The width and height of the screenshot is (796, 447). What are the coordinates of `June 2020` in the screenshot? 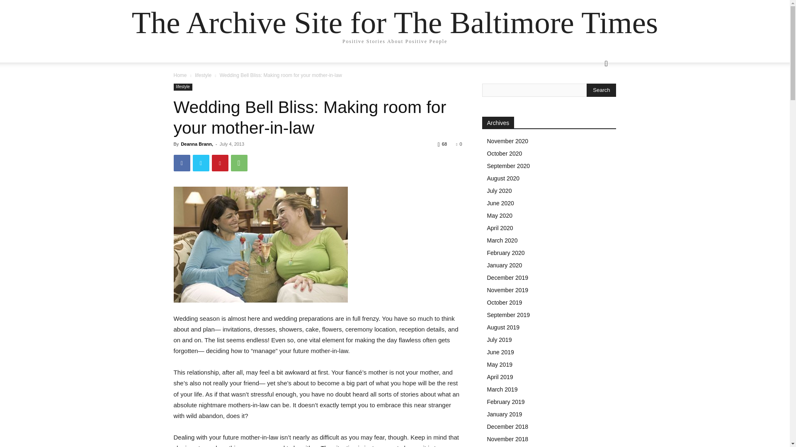 It's located at (500, 203).